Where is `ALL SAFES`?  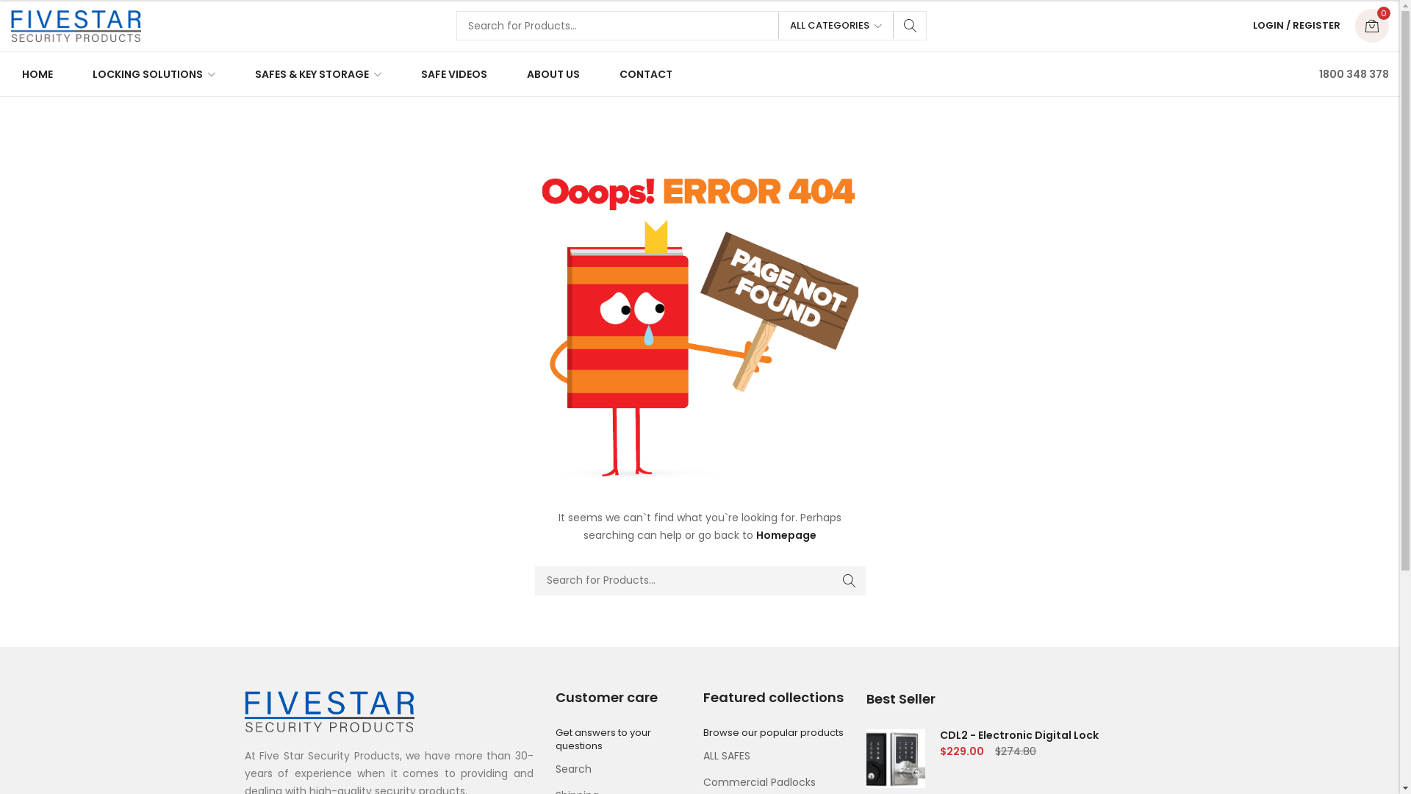
ALL SAFES is located at coordinates (774, 757).